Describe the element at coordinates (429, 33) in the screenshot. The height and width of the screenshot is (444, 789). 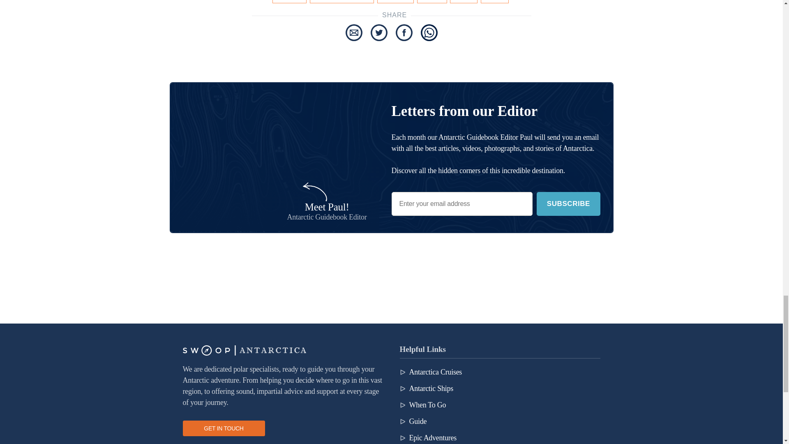
I see `Share on whatsapp` at that location.